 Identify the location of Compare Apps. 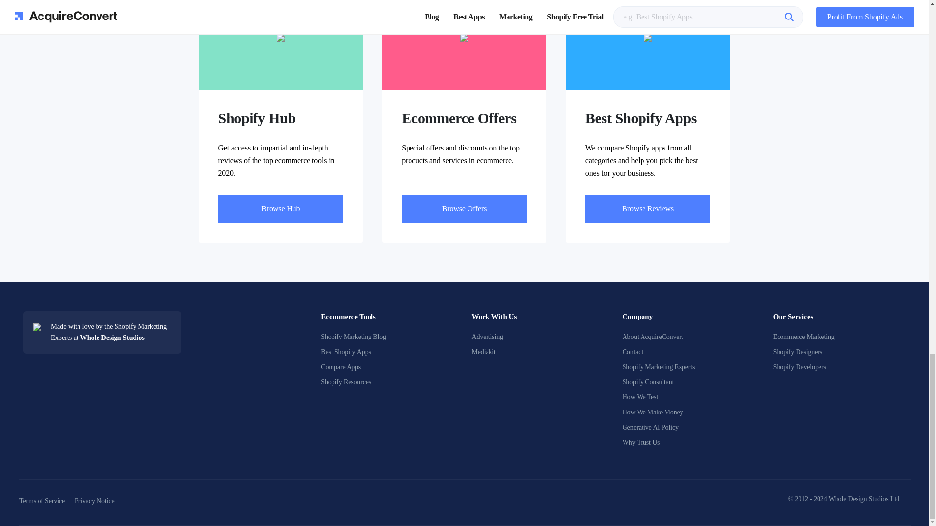
(340, 367).